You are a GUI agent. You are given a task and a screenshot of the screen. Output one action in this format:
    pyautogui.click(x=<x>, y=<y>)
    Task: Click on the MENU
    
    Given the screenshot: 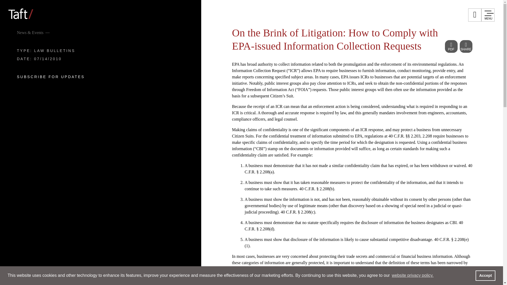 What is the action you would take?
    pyautogui.click(x=488, y=15)
    